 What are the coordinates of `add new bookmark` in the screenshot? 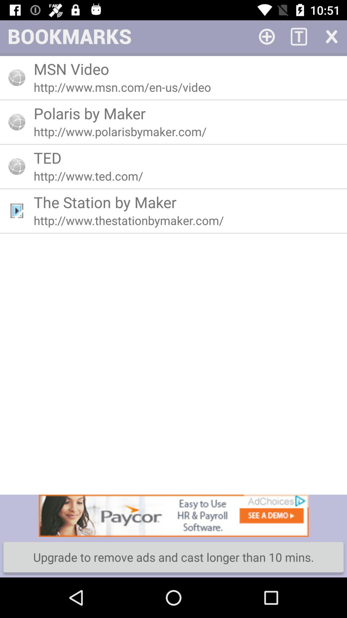 It's located at (267, 36).